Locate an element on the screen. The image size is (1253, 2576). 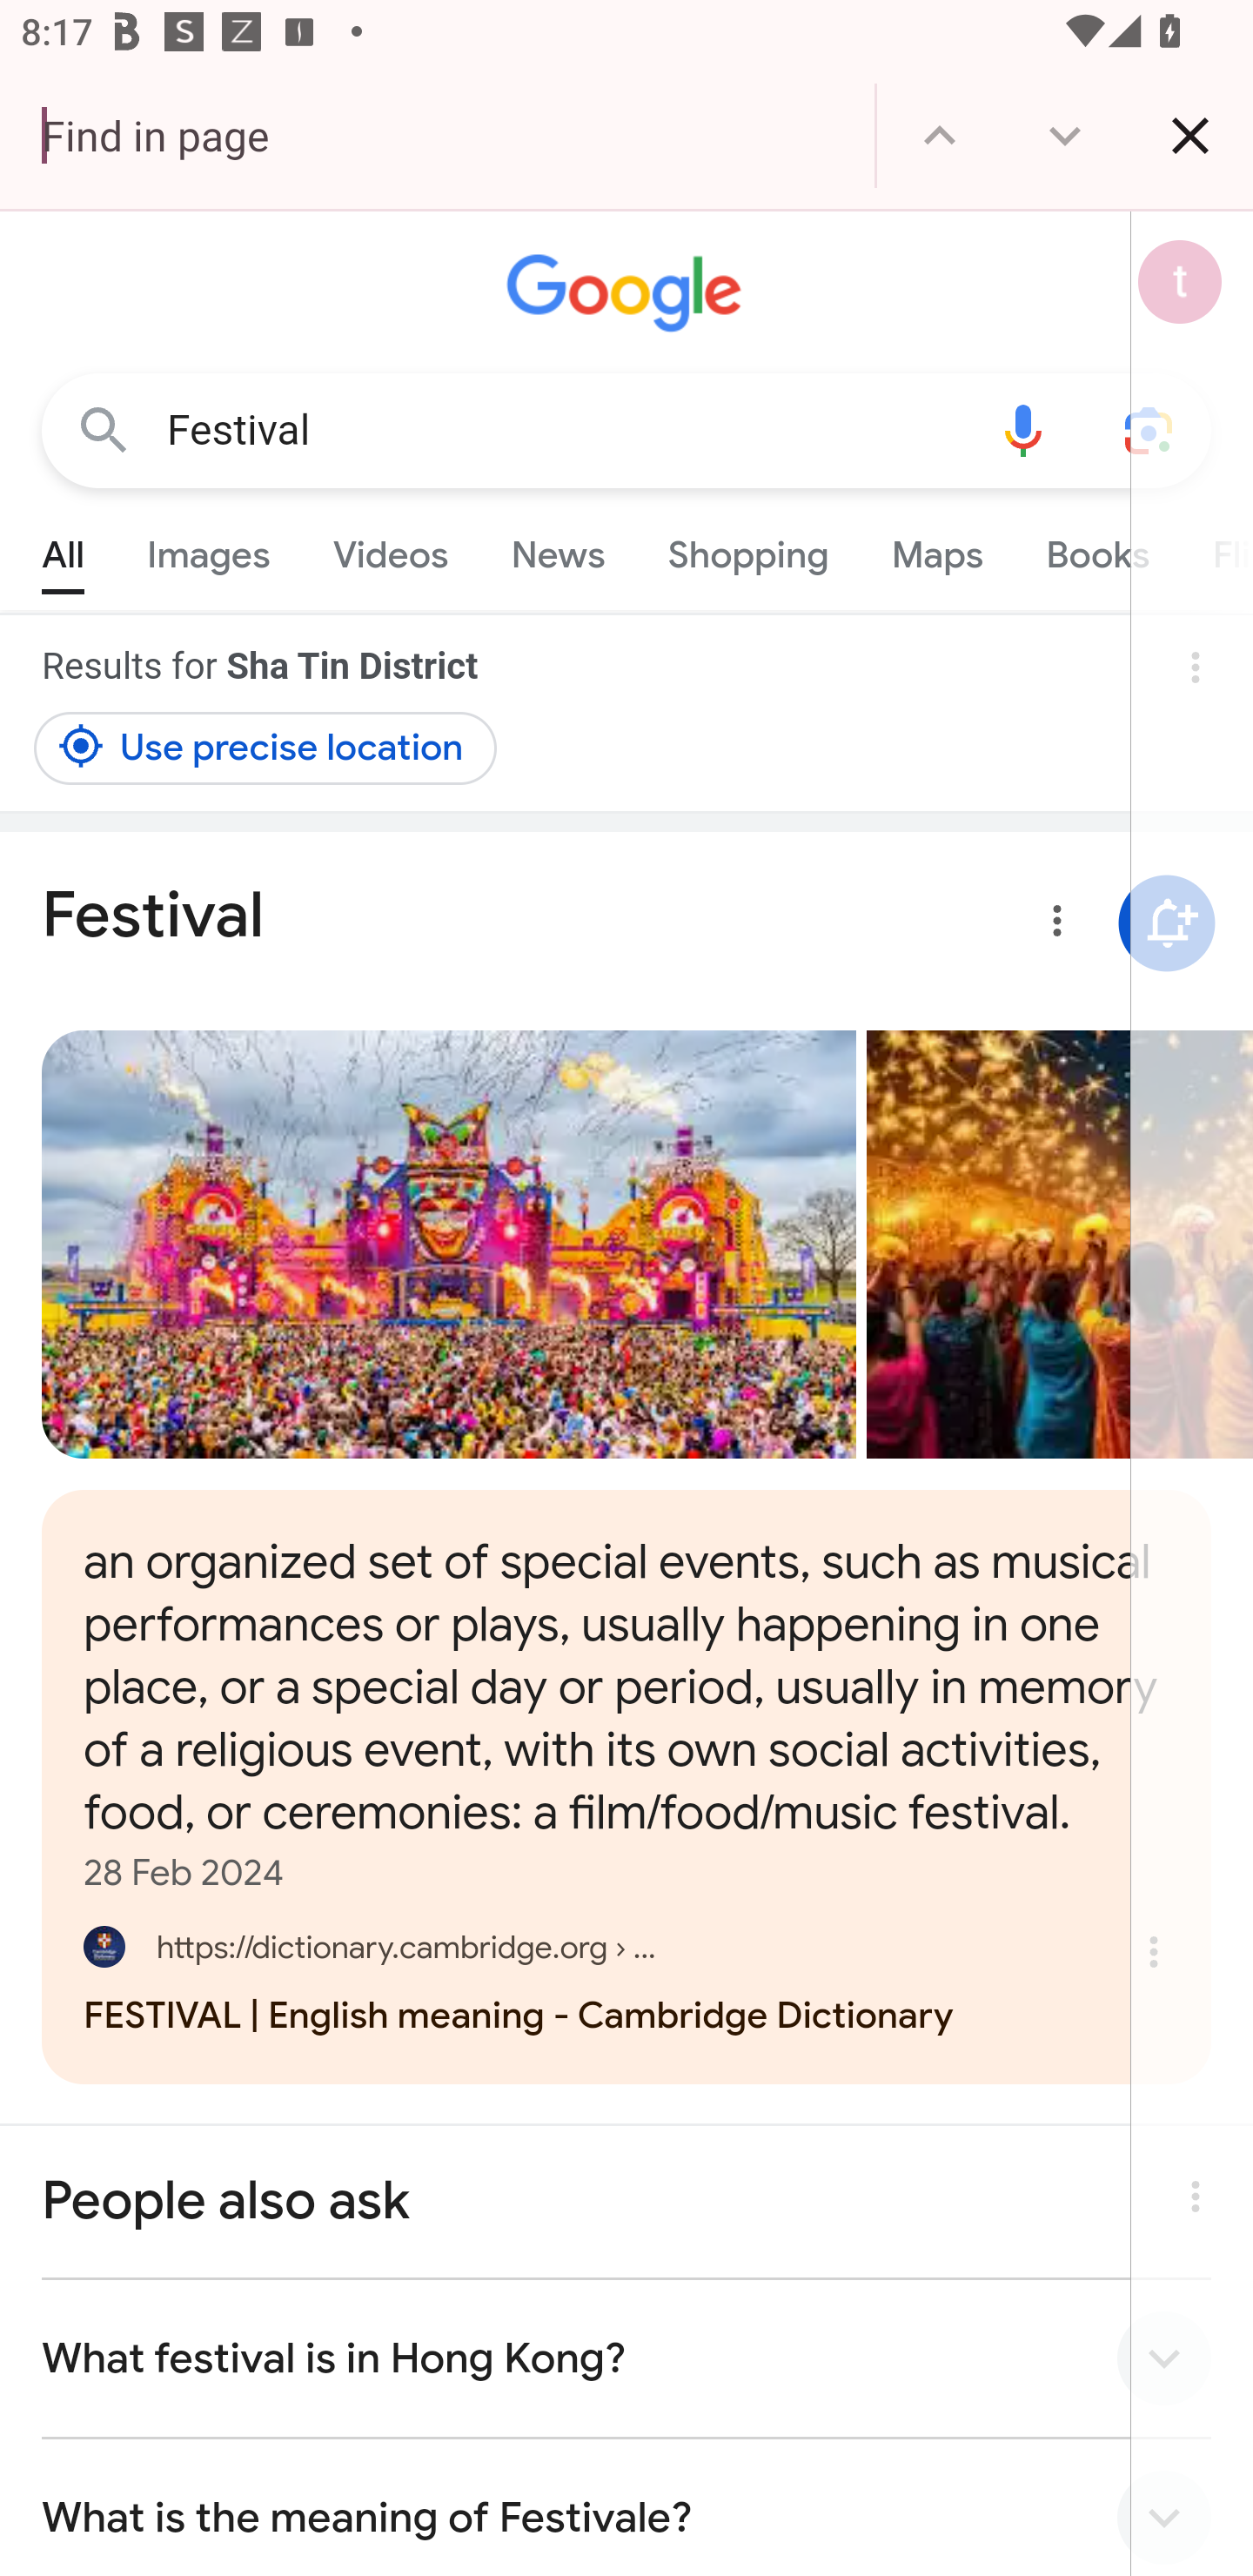
Google Search is located at coordinates (104, 432).